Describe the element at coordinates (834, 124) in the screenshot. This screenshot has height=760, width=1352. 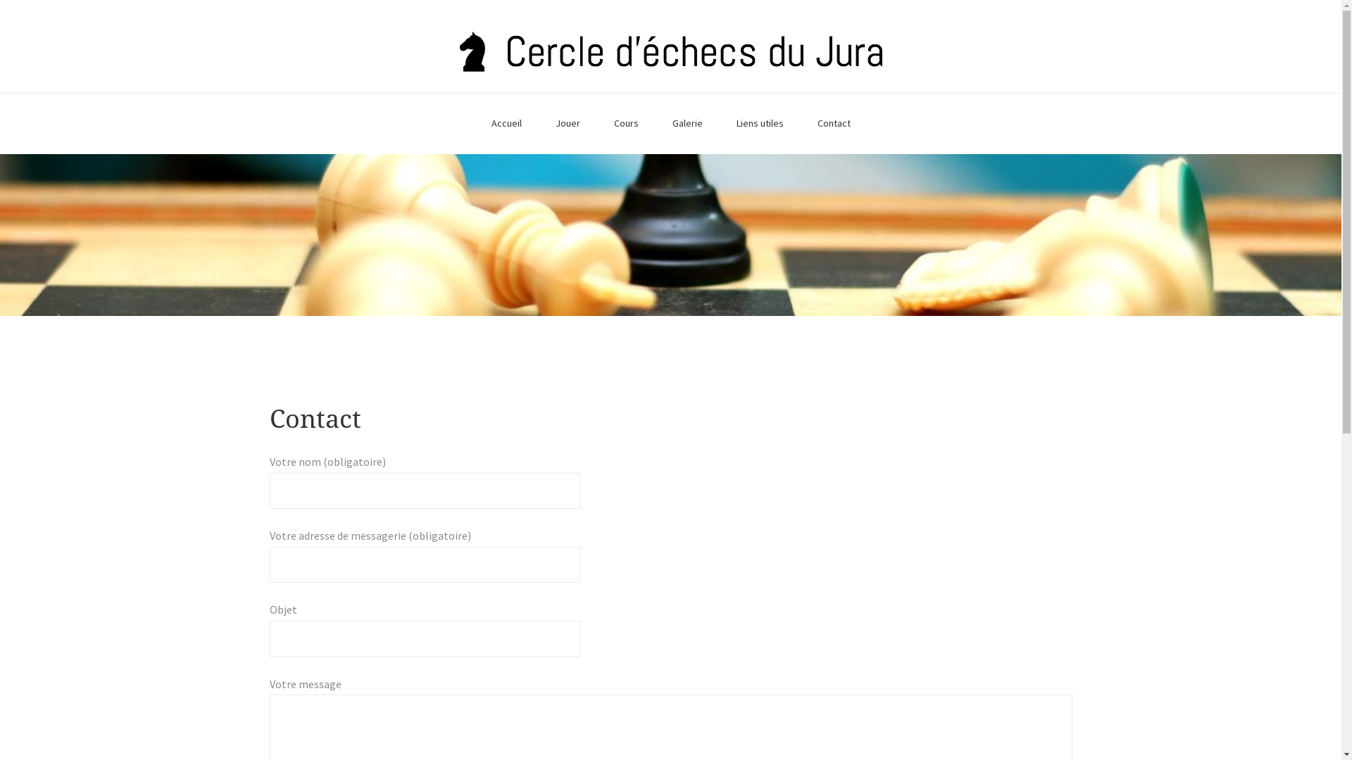
I see `Contact` at that location.